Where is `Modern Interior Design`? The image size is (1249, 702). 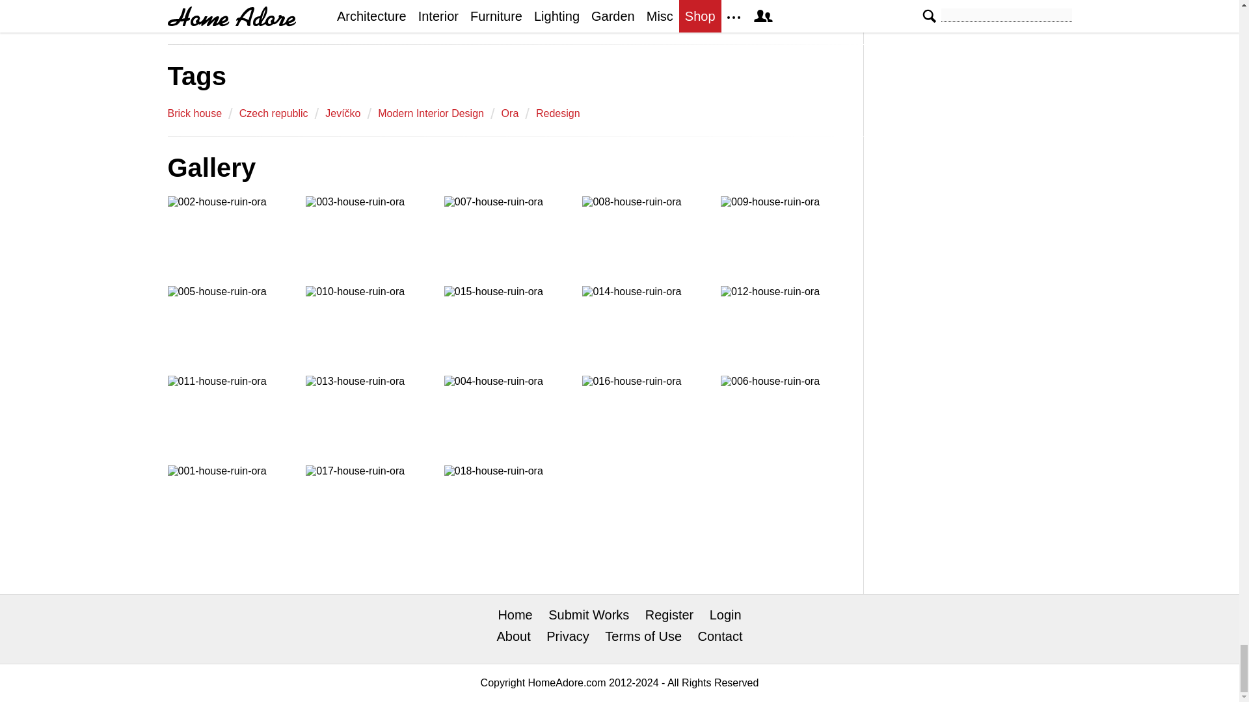 Modern Interior Design is located at coordinates (431, 113).